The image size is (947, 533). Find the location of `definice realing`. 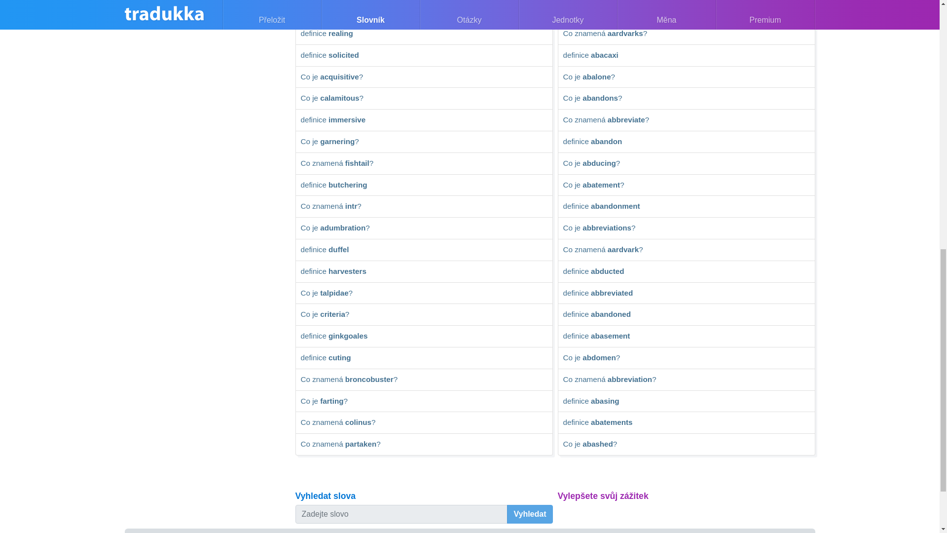

definice realing is located at coordinates (423, 34).